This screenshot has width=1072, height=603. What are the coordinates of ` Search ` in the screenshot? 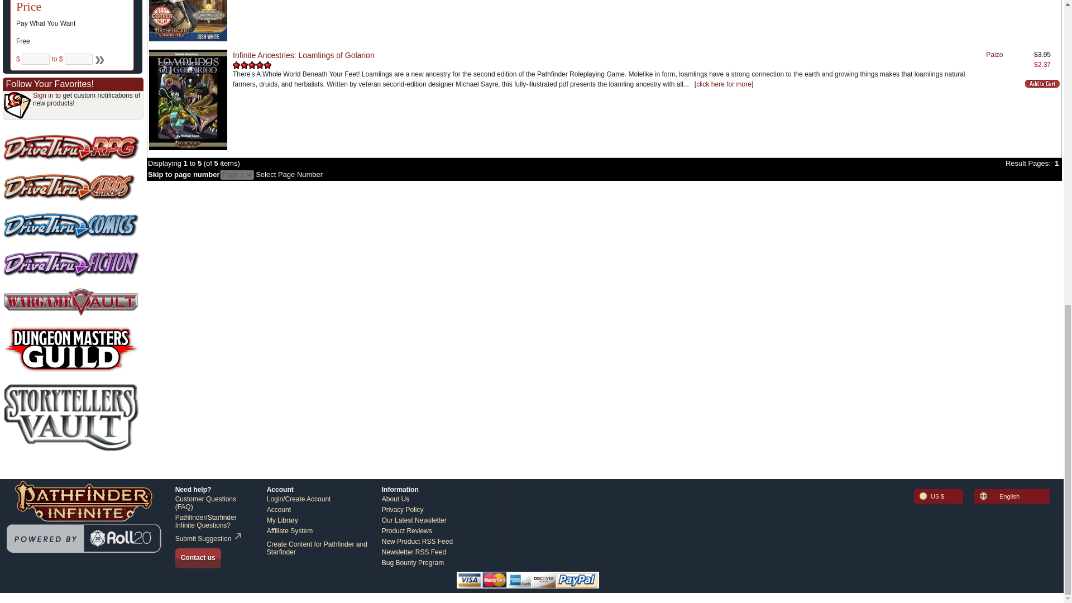 It's located at (98, 59).